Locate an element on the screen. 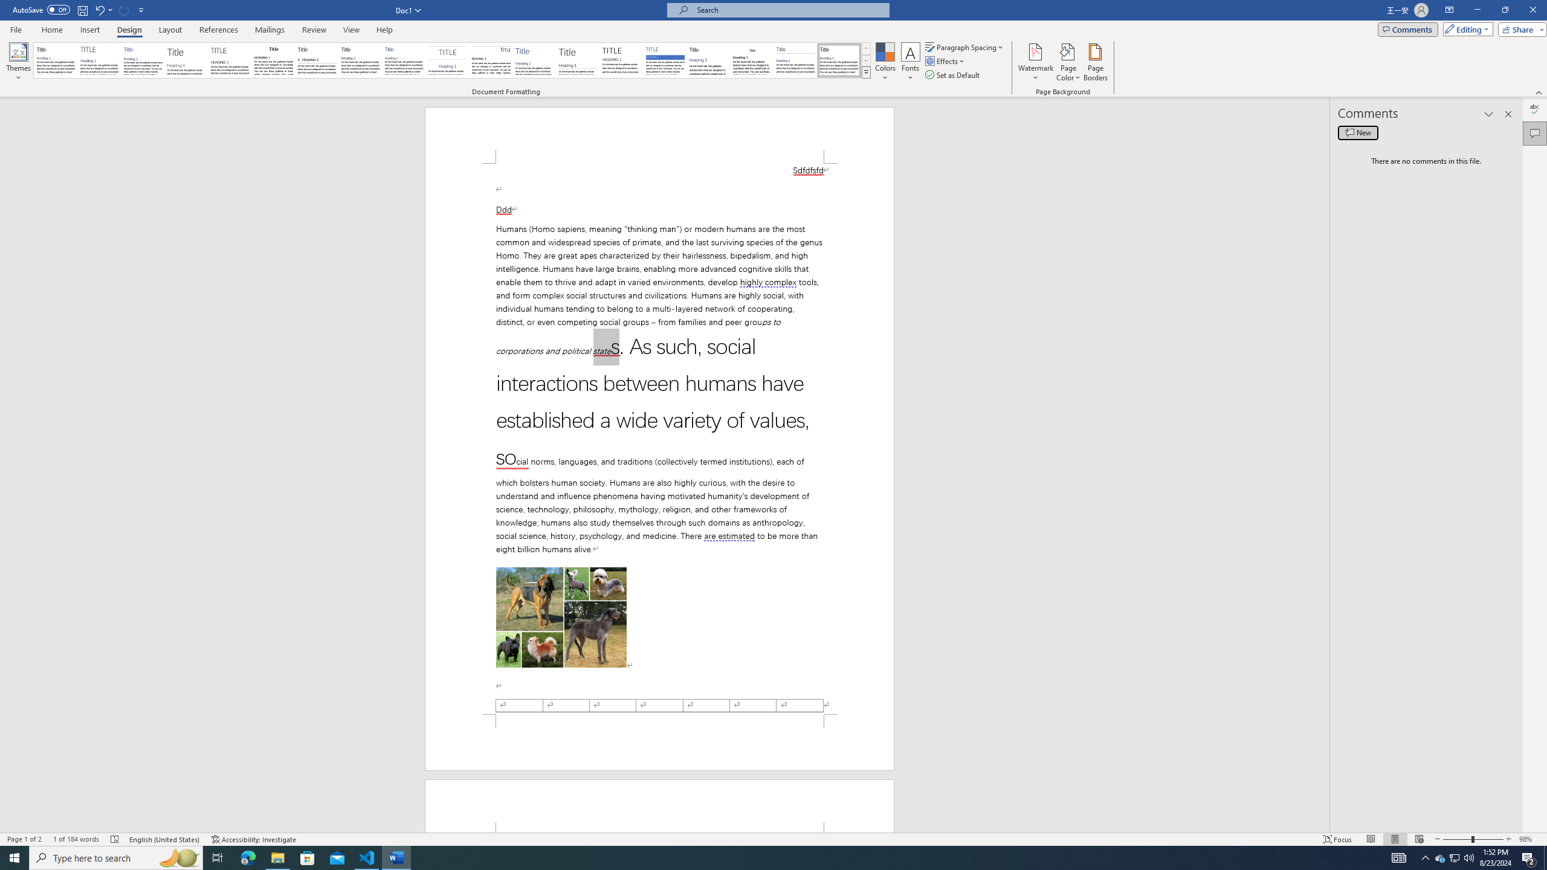  Language English (United States) is located at coordinates (164, 839).